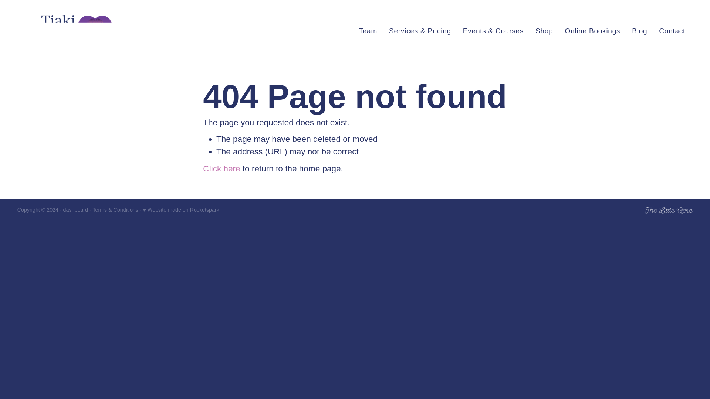 This screenshot has height=399, width=710. I want to click on Shop, so click(544, 31).